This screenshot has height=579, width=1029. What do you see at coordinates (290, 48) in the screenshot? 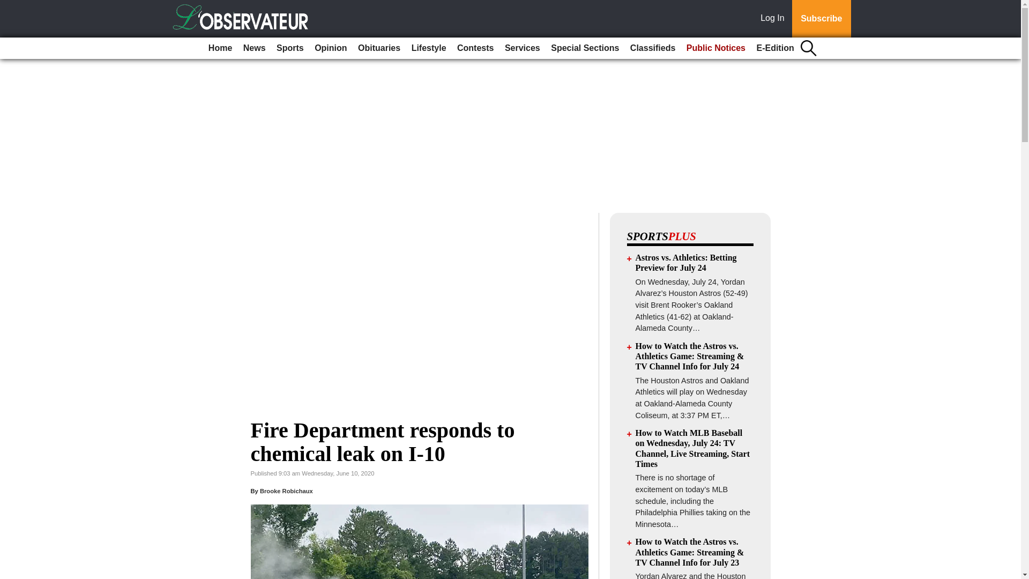
I see `Sports` at bounding box center [290, 48].